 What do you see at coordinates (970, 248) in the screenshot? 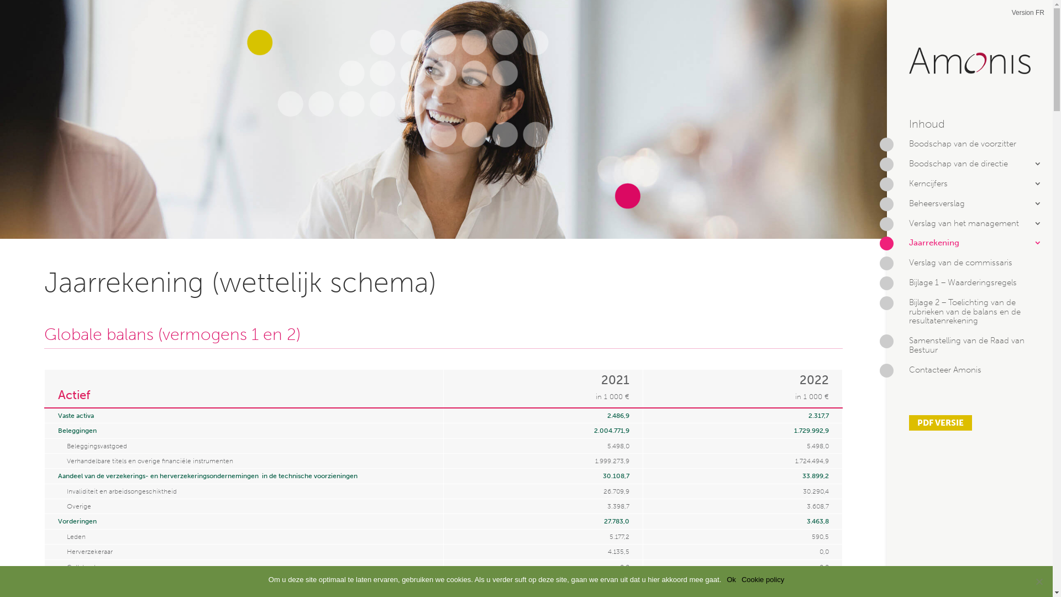
I see `Jaarrekening` at bounding box center [970, 248].